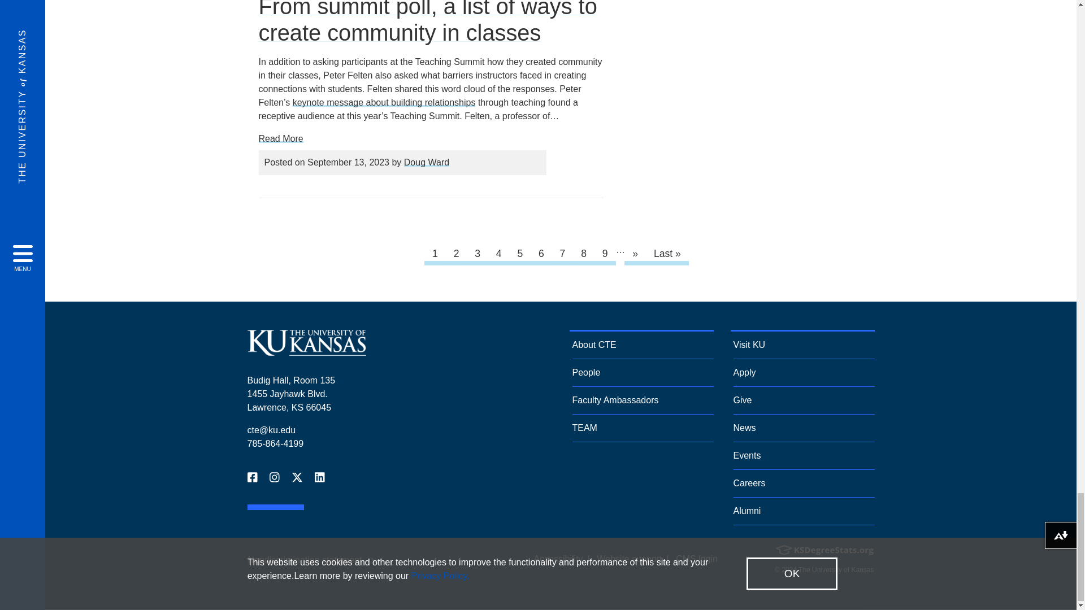  Describe the element at coordinates (605, 254) in the screenshot. I see `Go to page 9` at that location.